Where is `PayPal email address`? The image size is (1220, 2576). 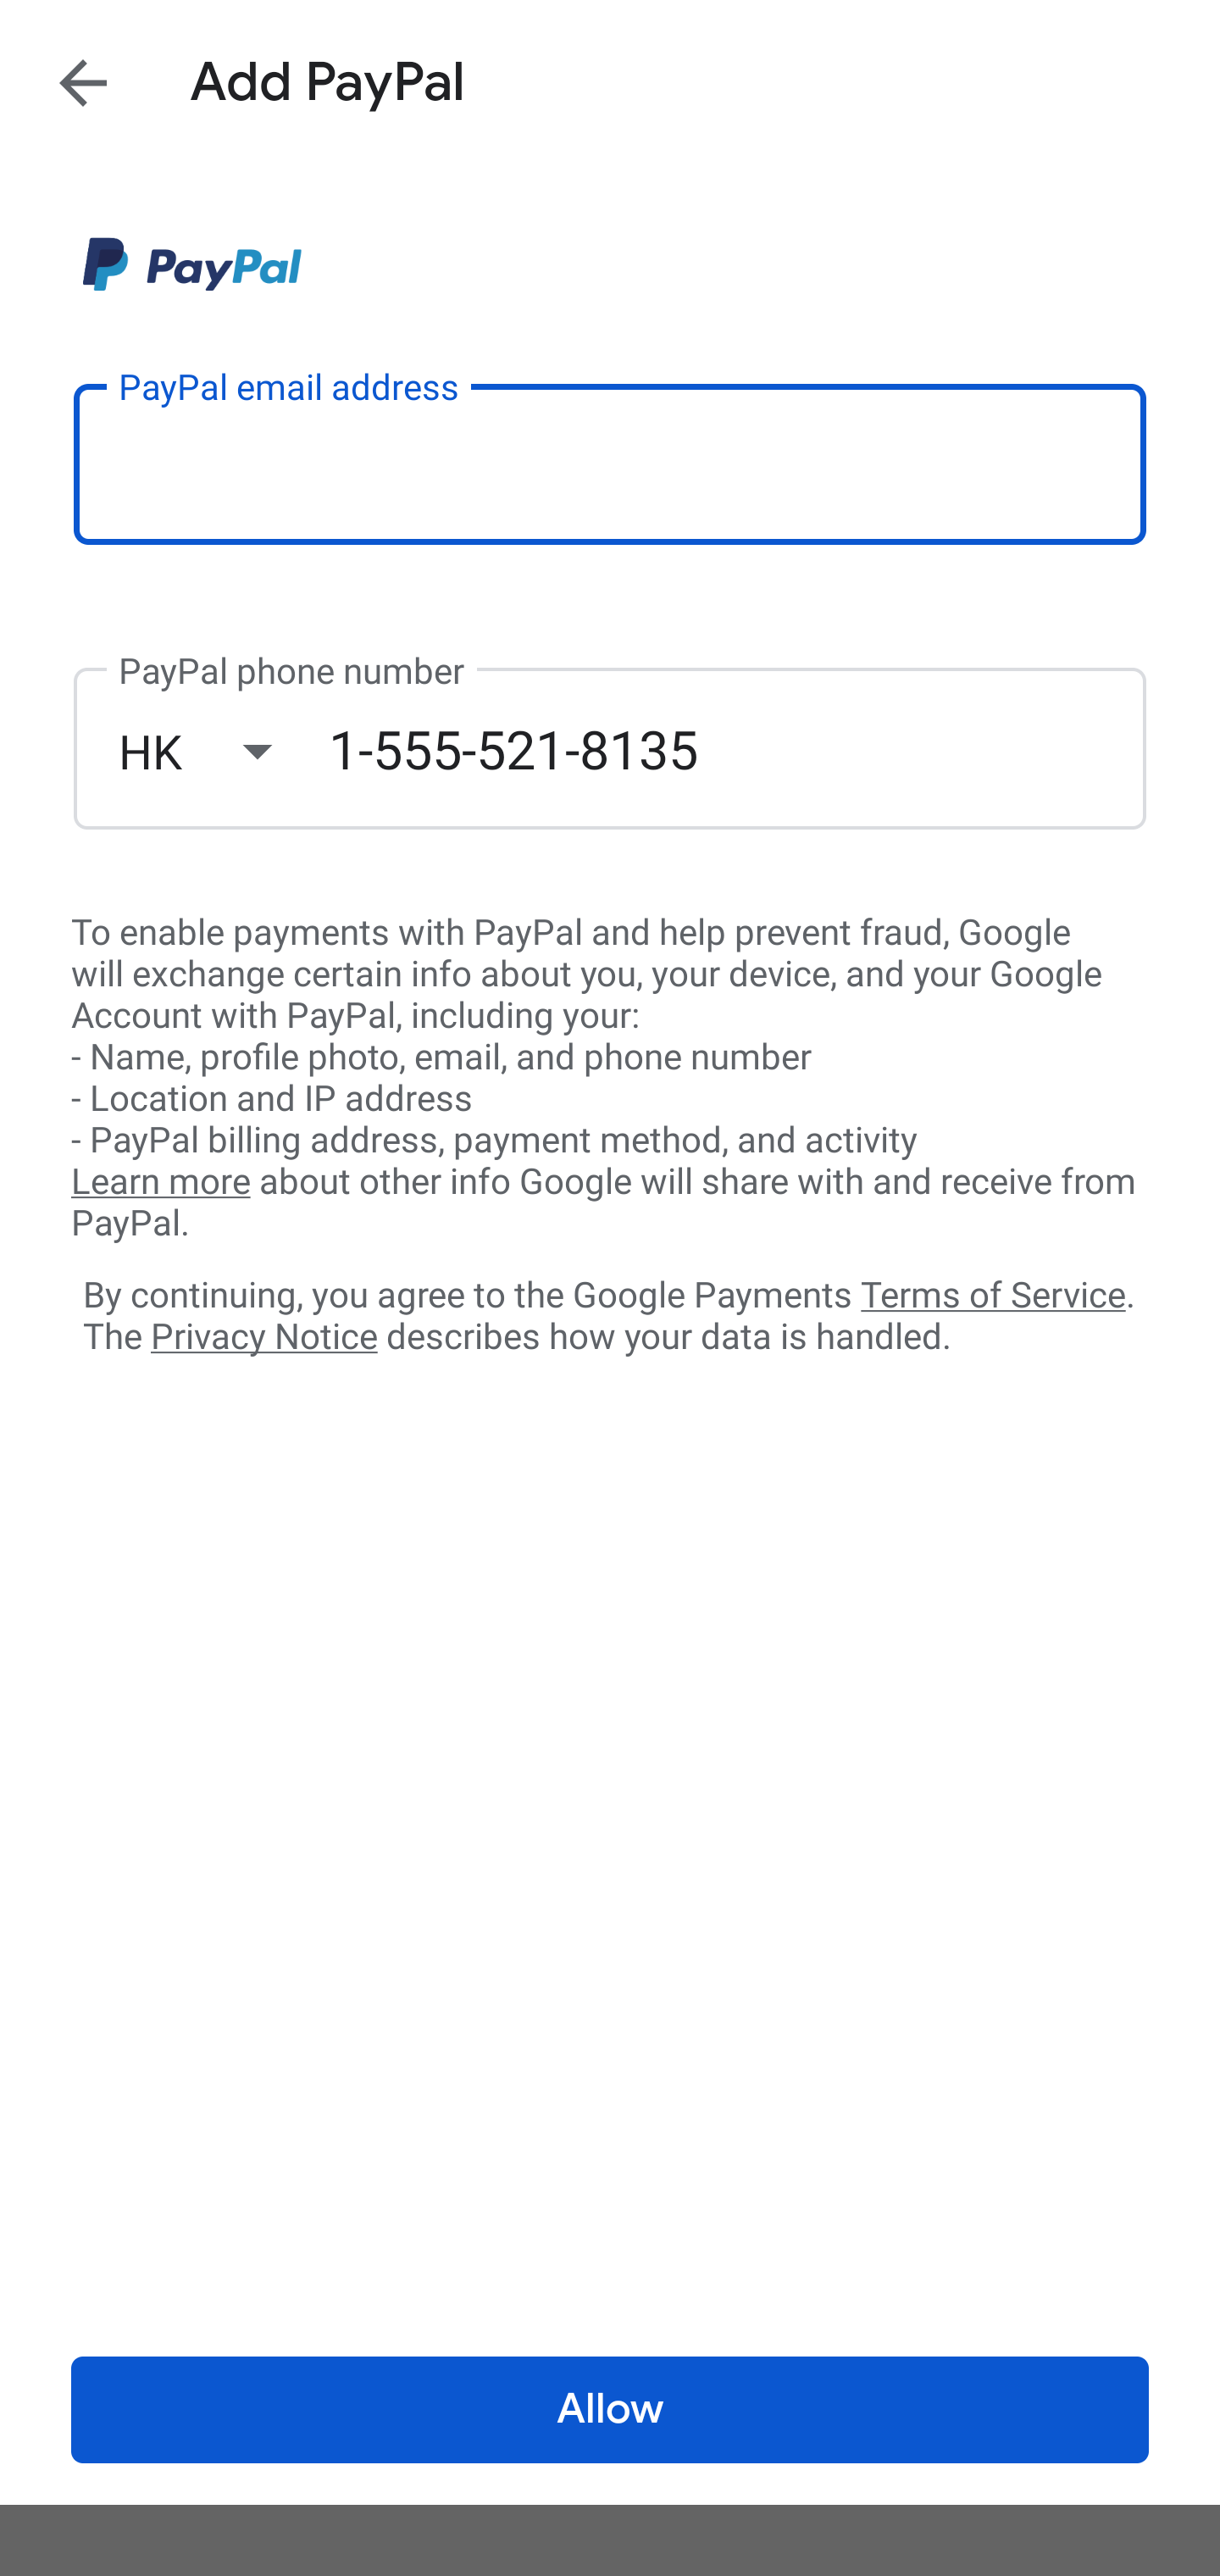
PayPal email address is located at coordinates (610, 463).